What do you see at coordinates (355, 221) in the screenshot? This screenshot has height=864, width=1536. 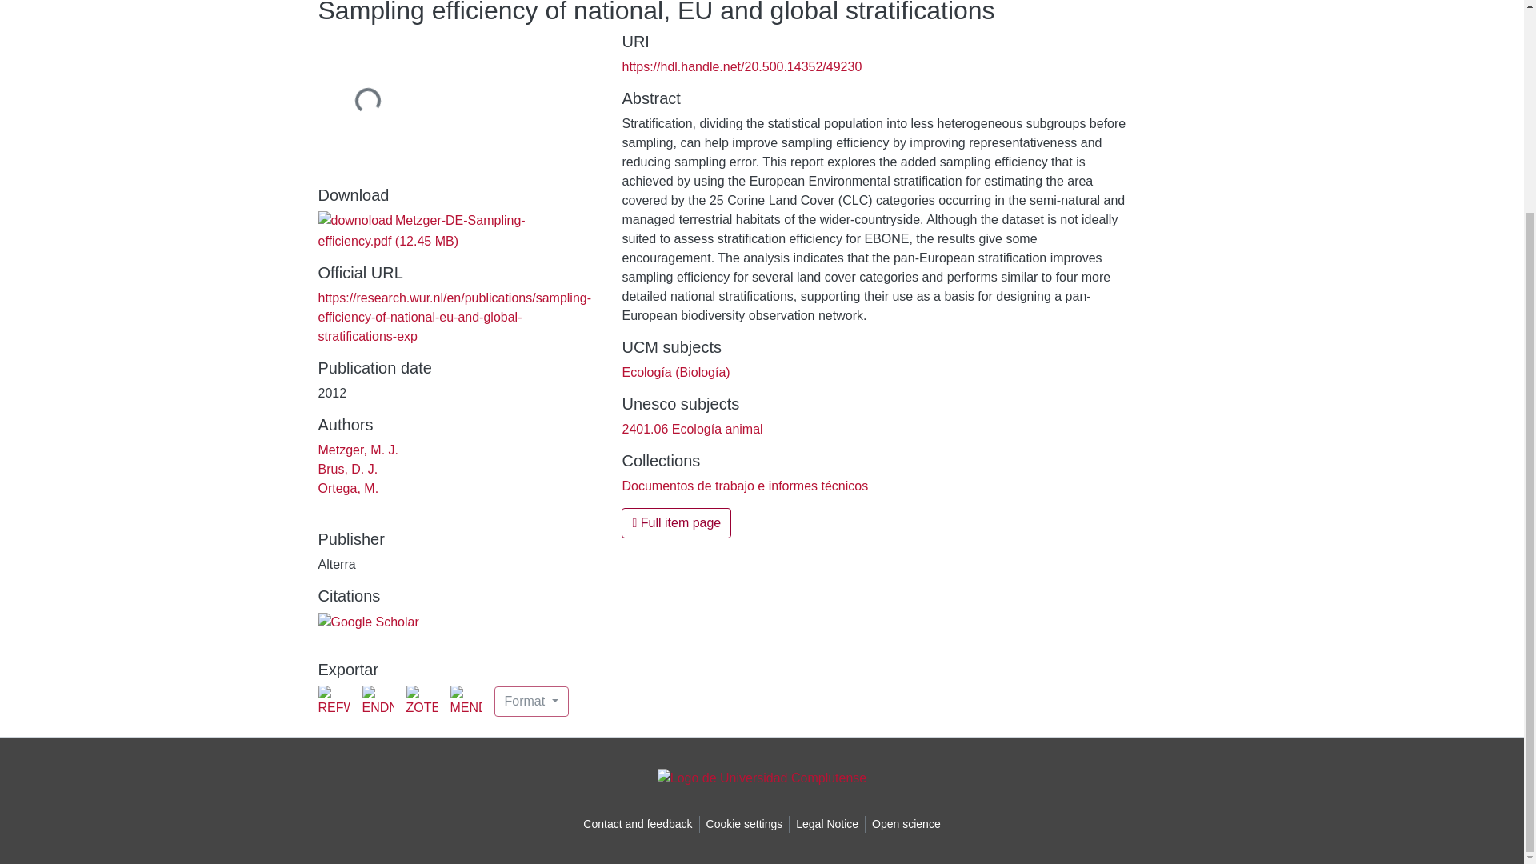 I see `downoloade` at bounding box center [355, 221].